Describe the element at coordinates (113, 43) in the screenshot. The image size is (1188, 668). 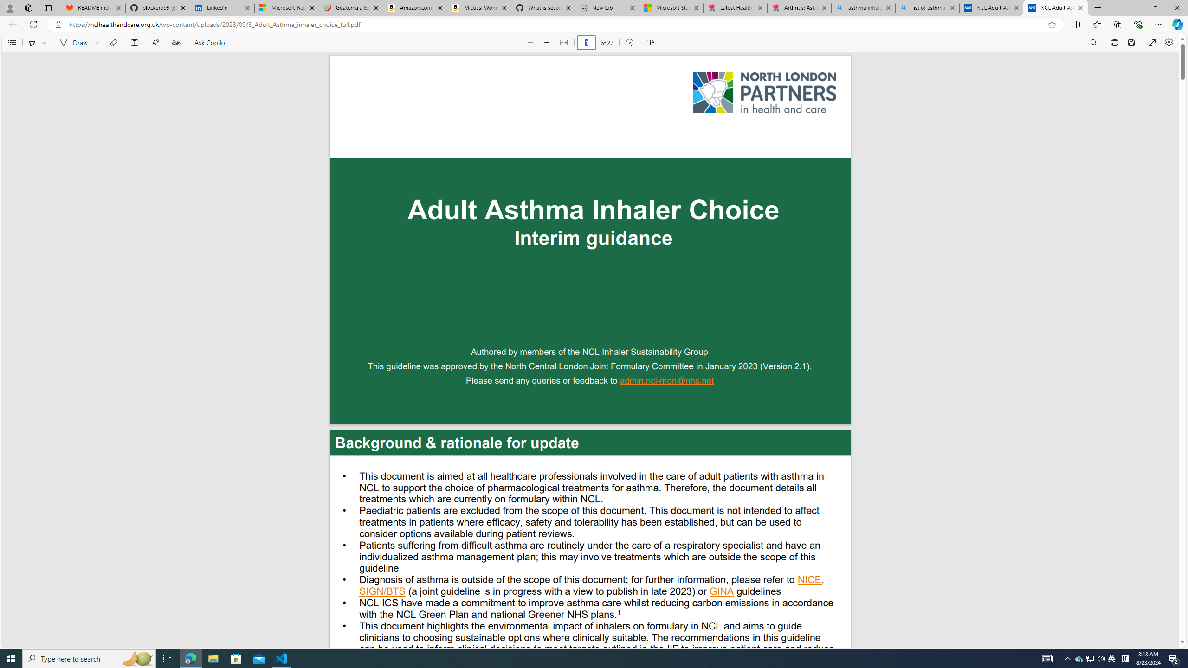
I see `Erase` at that location.